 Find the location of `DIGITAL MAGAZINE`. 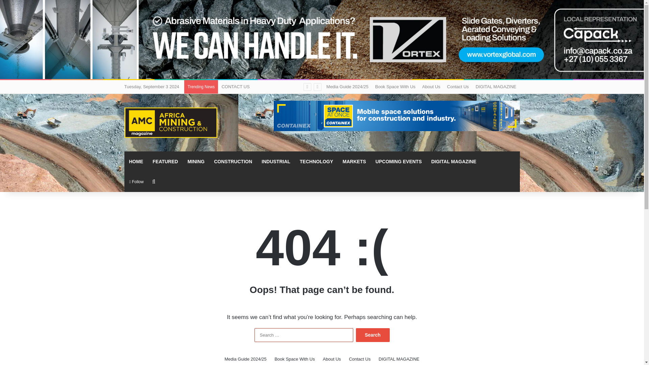

DIGITAL MAGAZINE is located at coordinates (399, 359).